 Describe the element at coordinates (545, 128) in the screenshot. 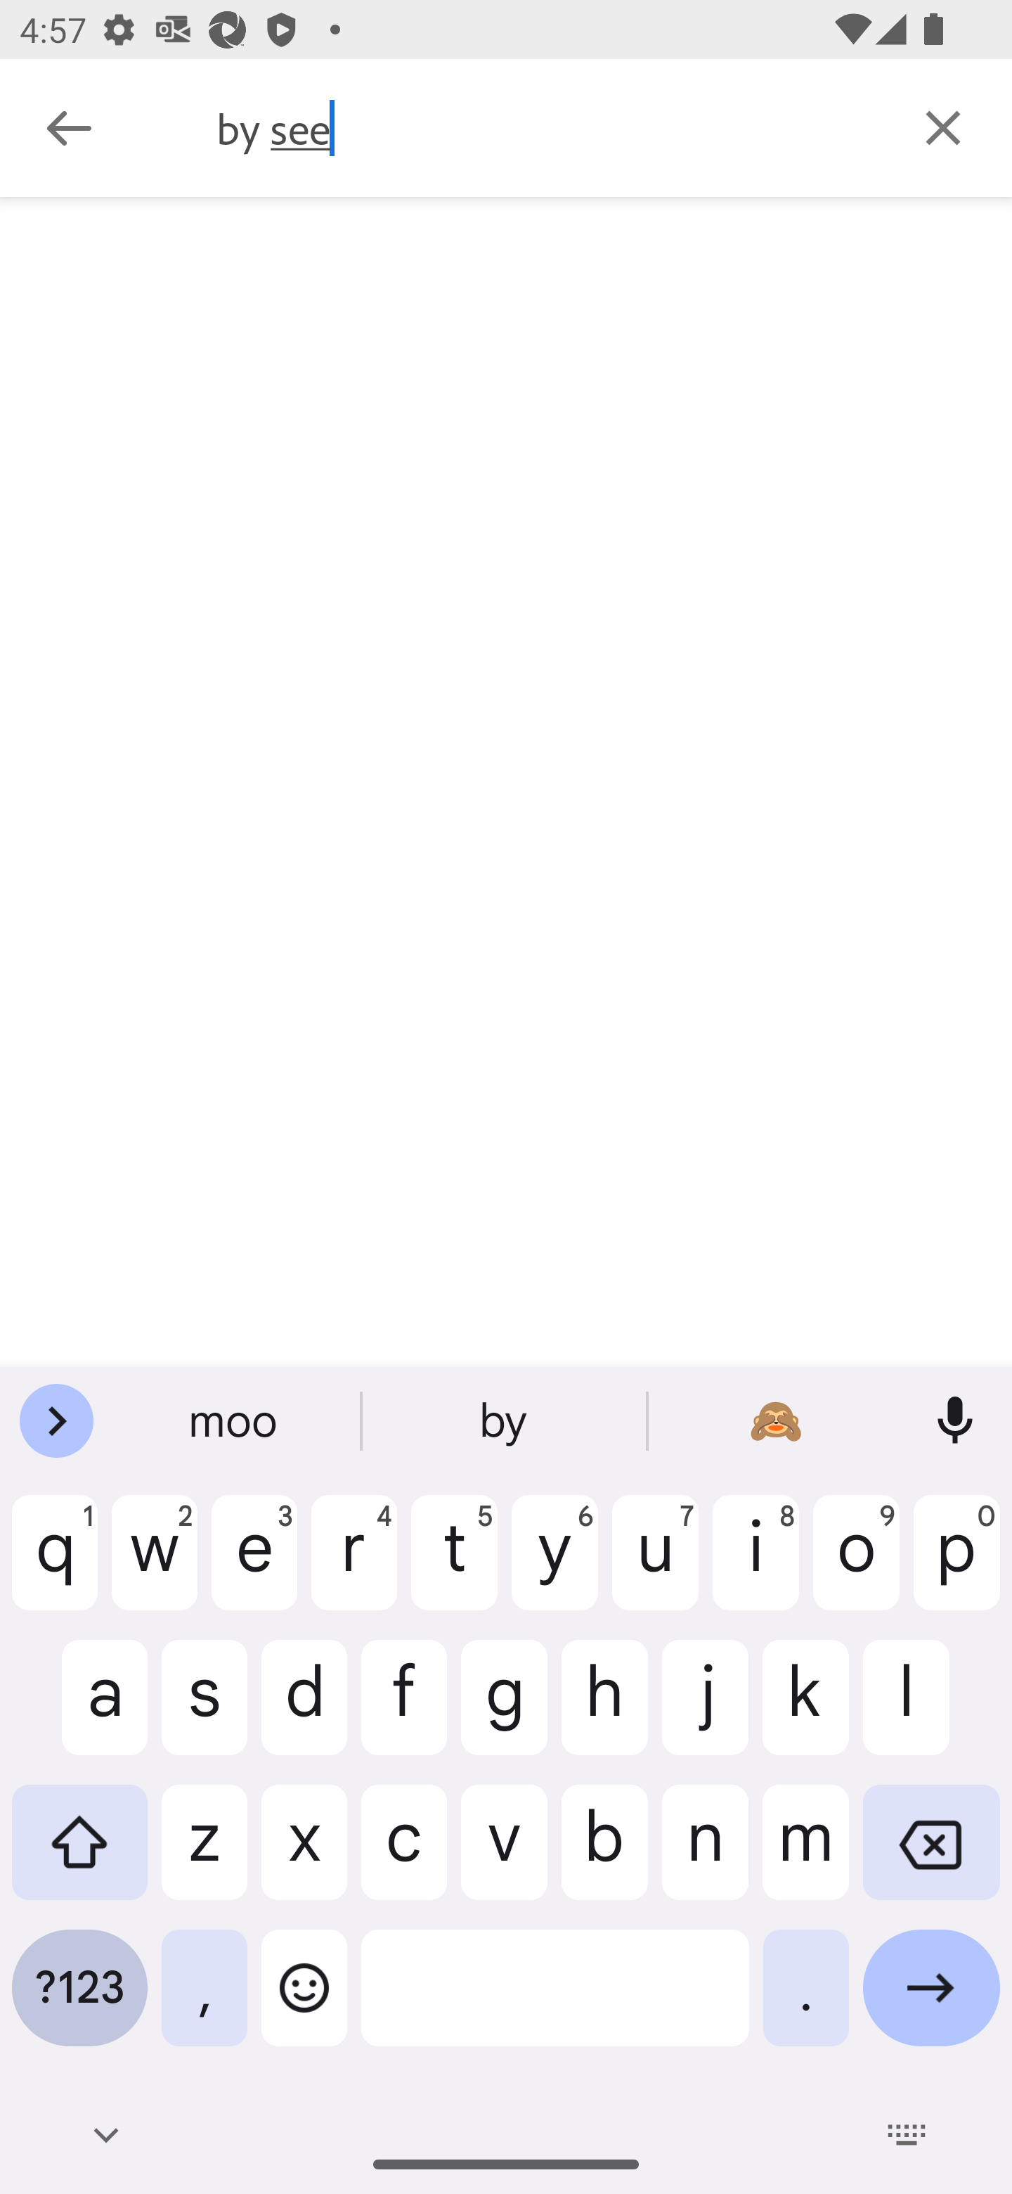

I see `by see` at that location.